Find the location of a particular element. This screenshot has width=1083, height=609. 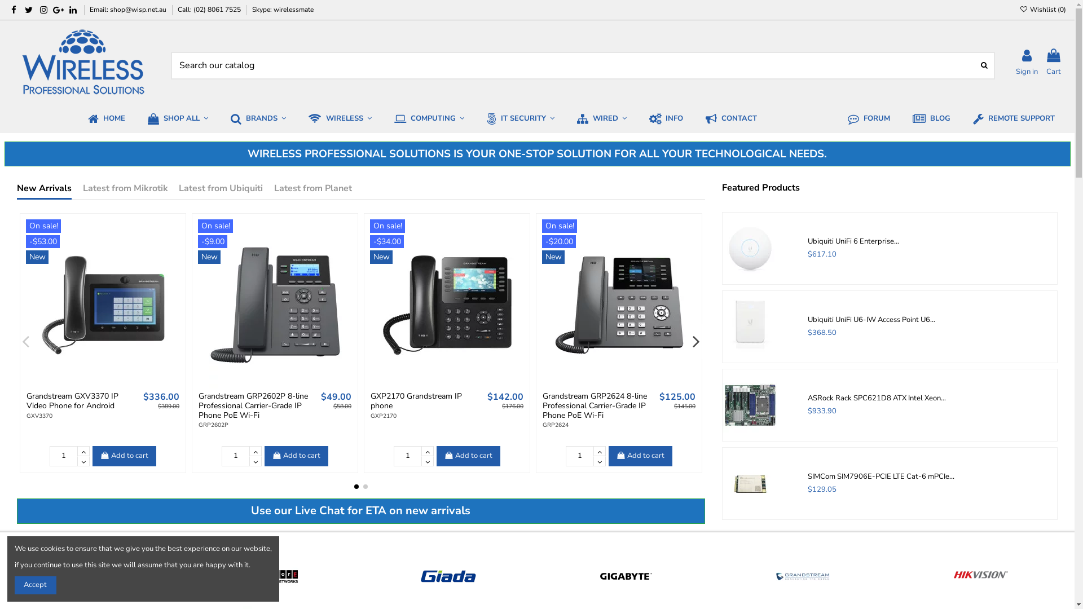

BRANDS is located at coordinates (258, 119).